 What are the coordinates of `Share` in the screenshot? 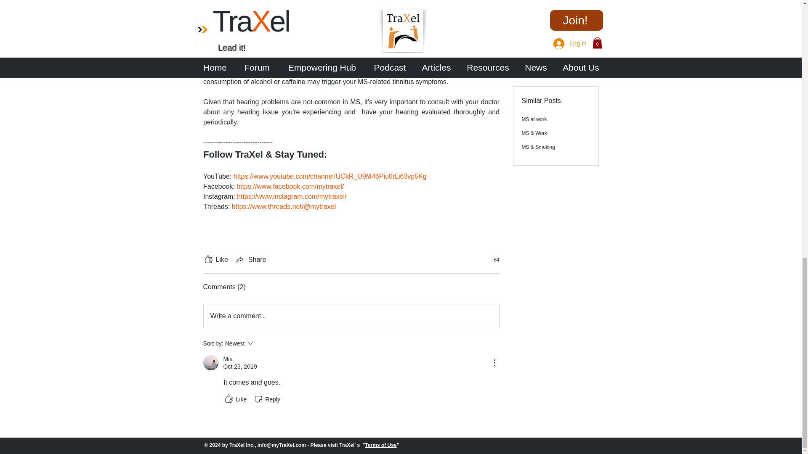 It's located at (251, 259).